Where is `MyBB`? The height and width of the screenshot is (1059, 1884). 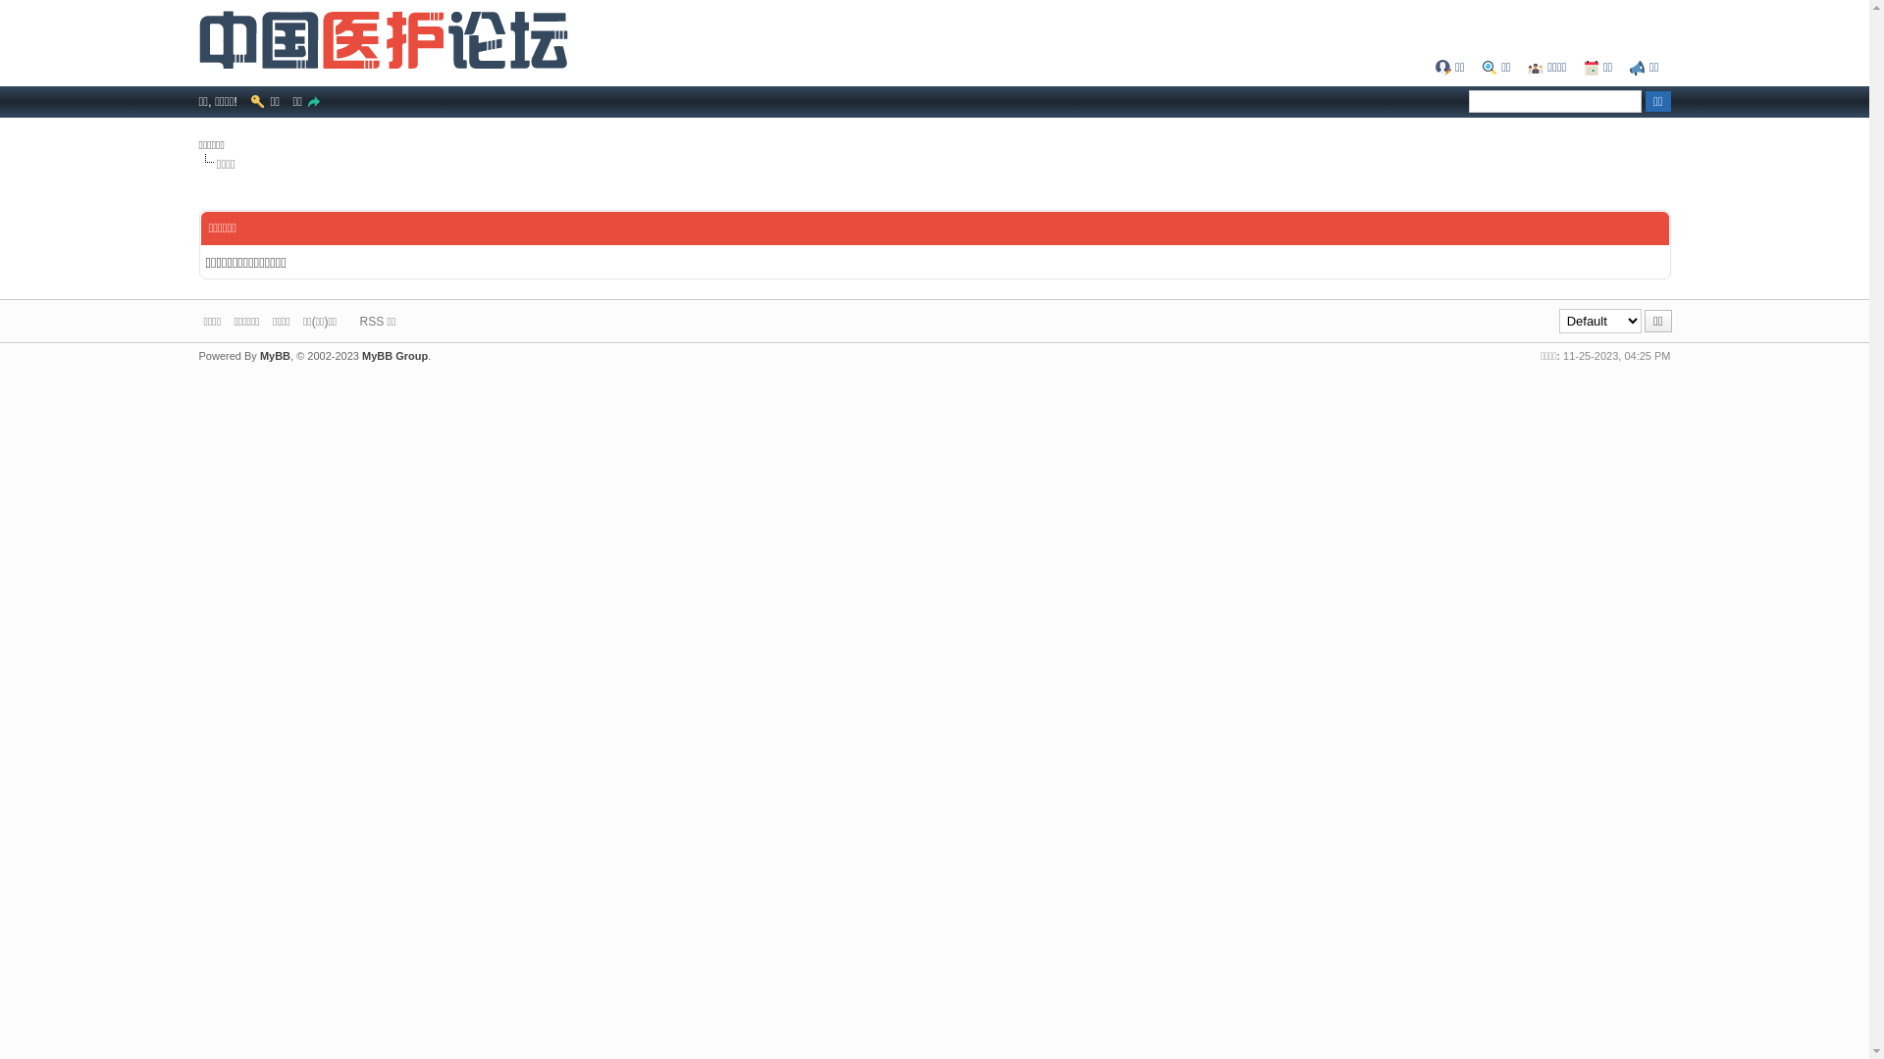
MyBB is located at coordinates (275, 356).